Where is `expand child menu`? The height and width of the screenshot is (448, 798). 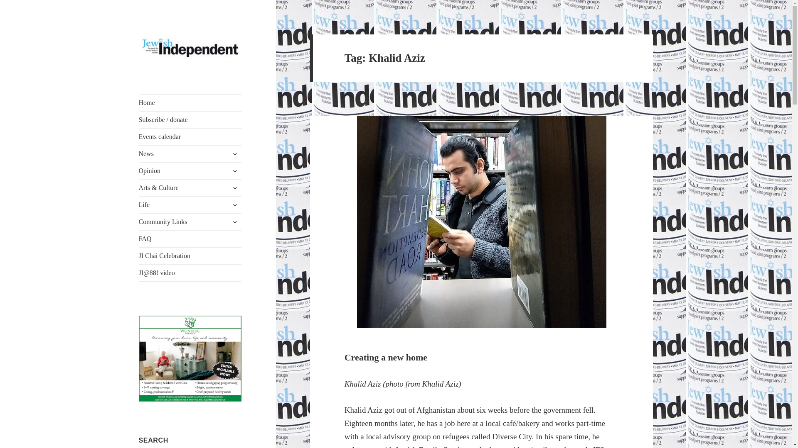 expand child menu is located at coordinates (235, 171).